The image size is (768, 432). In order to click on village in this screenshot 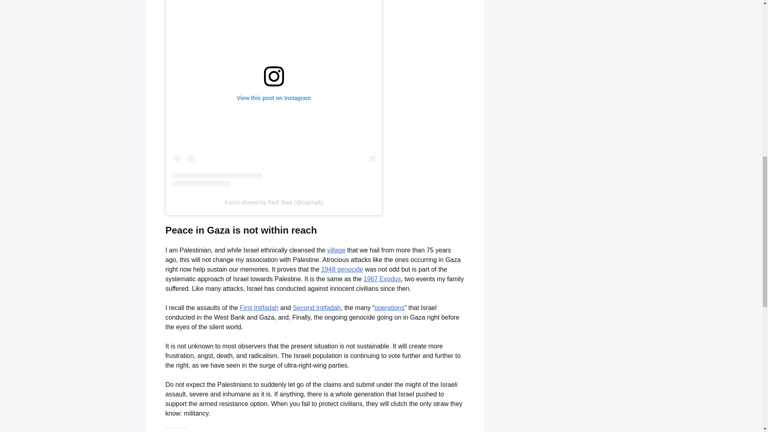, I will do `click(336, 250)`.